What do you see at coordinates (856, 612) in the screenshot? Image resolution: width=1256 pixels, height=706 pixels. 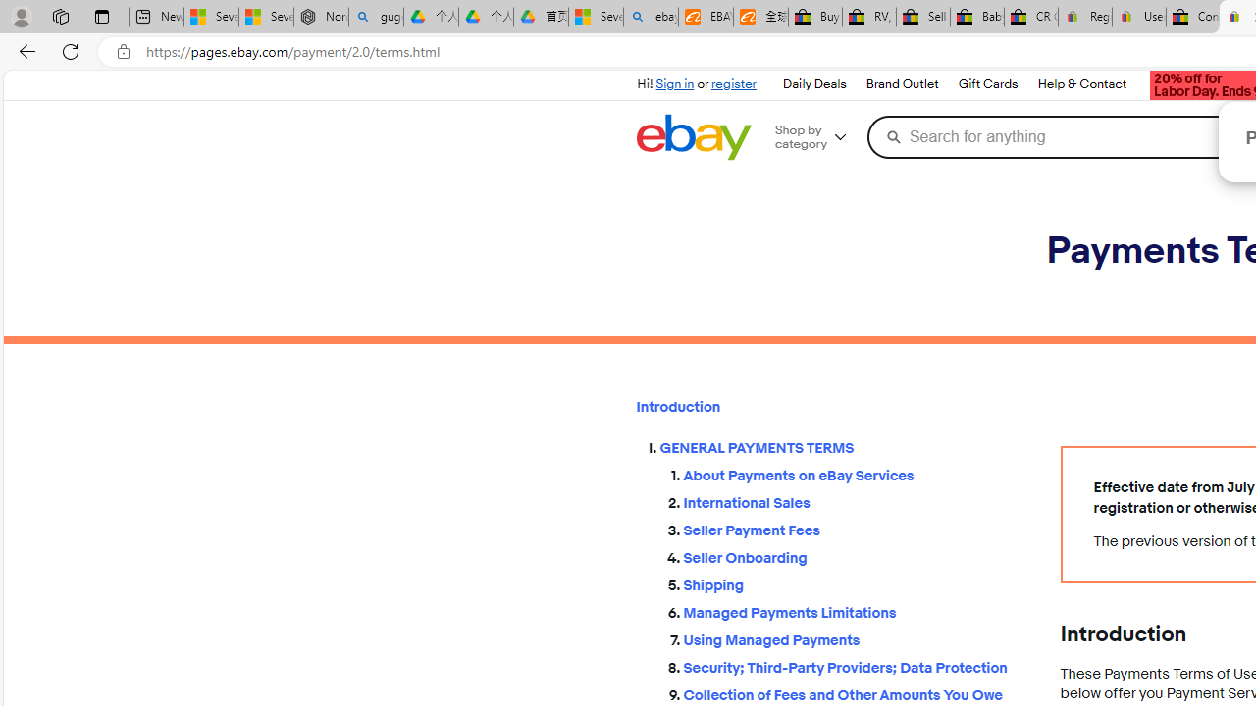 I see `Managed Payments Limitations` at bounding box center [856, 612].